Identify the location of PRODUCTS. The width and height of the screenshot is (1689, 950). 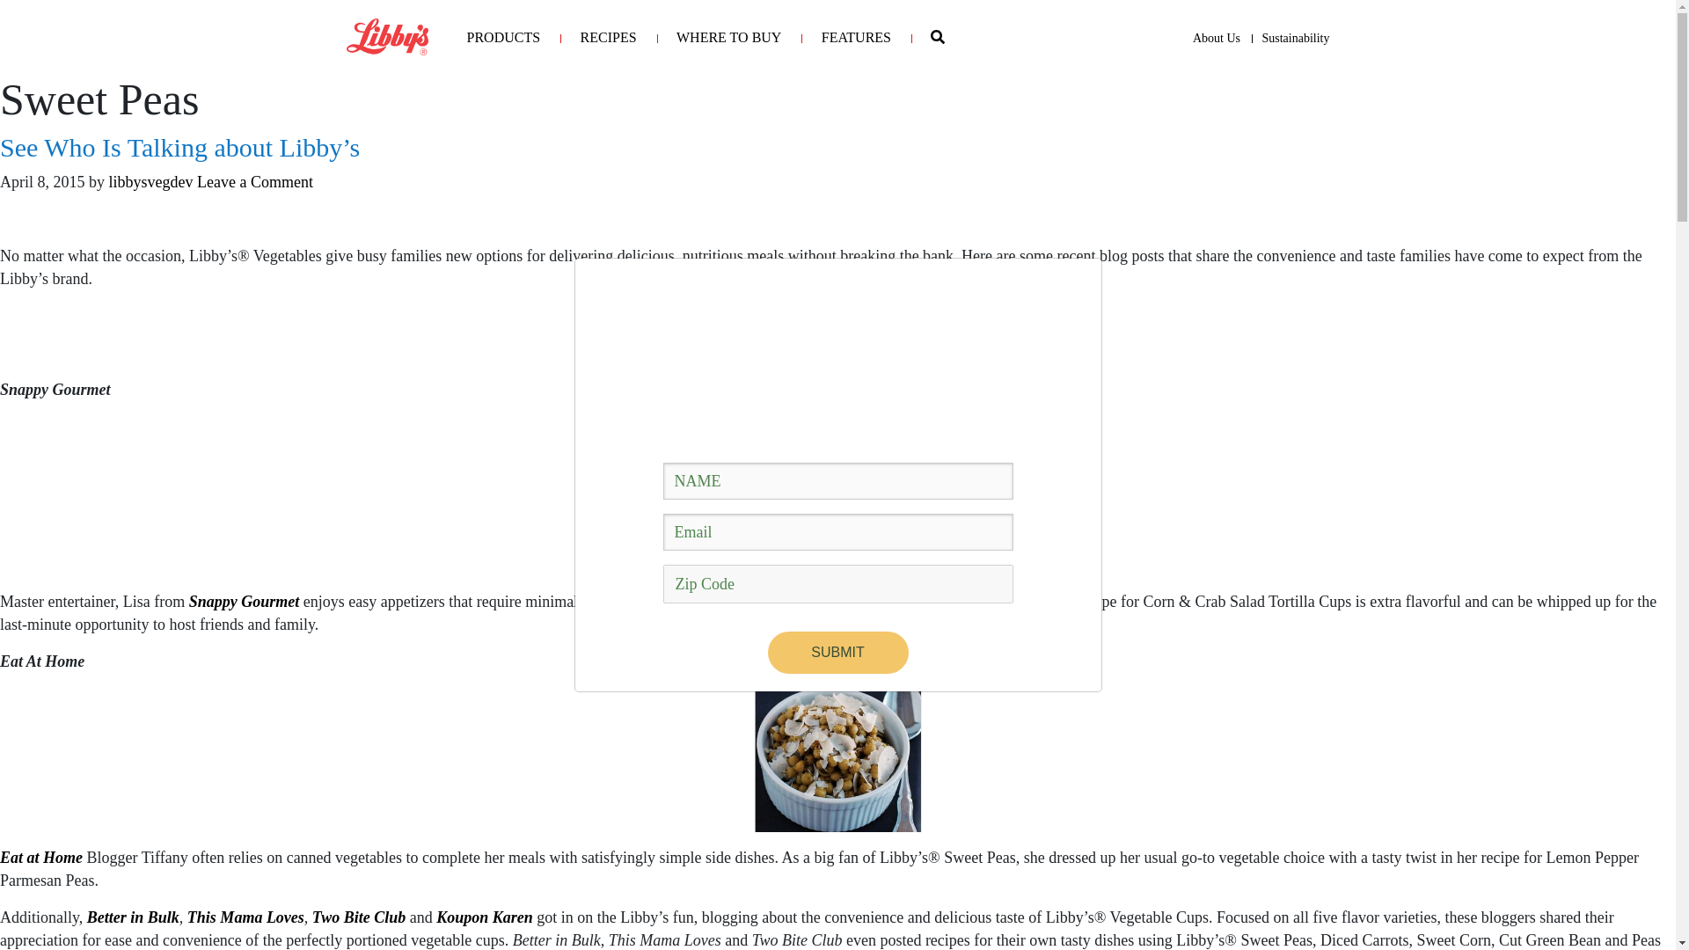
(503, 37).